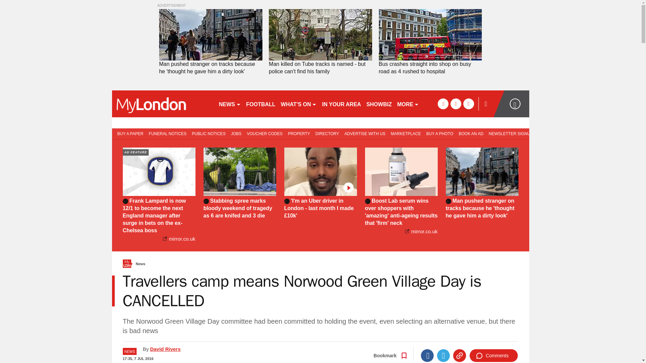 This screenshot has width=646, height=363. I want to click on NEWS, so click(229, 104).